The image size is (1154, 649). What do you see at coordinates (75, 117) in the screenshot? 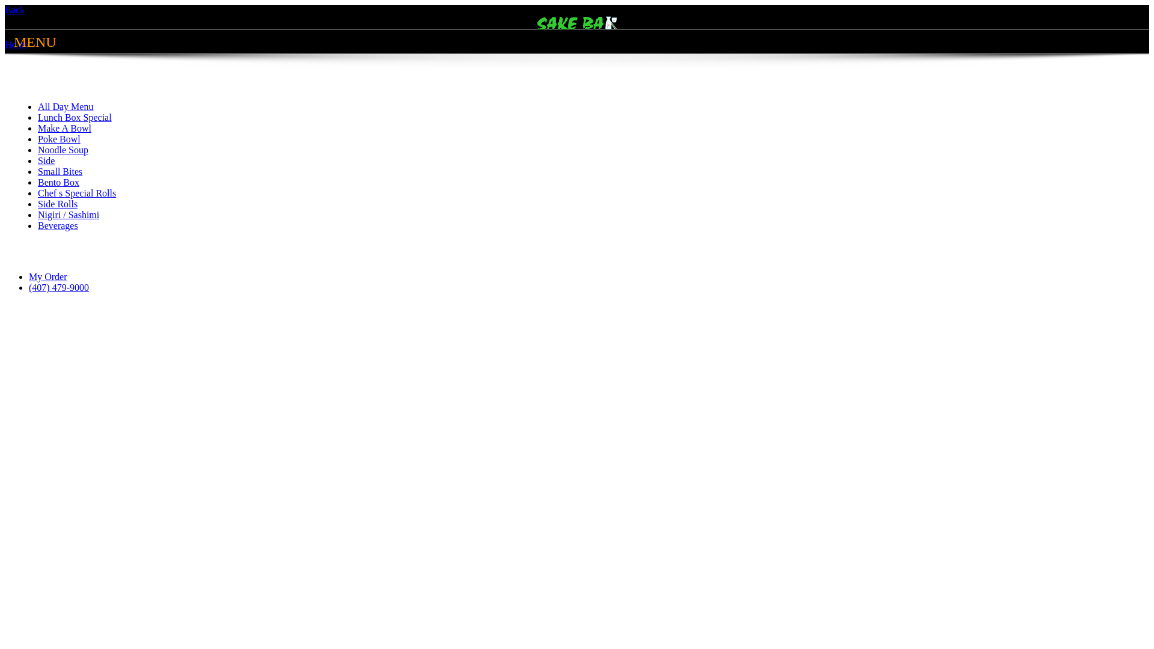
I see `Lunch Box Special` at bounding box center [75, 117].